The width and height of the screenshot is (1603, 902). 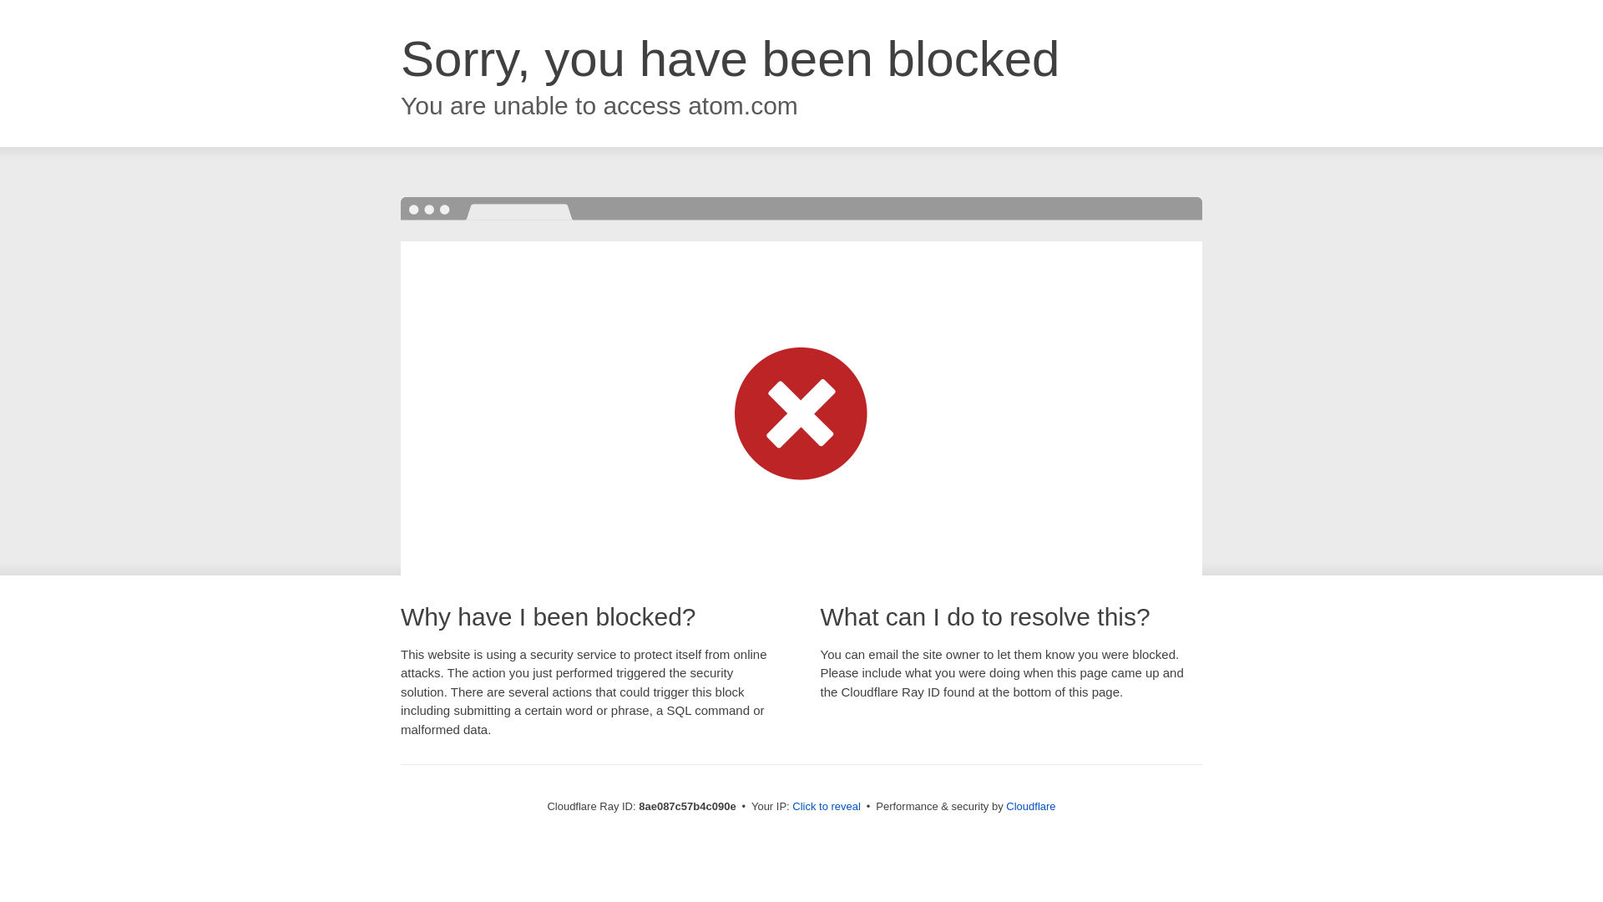 What do you see at coordinates (827, 807) in the screenshot?
I see `Click to reveal` at bounding box center [827, 807].